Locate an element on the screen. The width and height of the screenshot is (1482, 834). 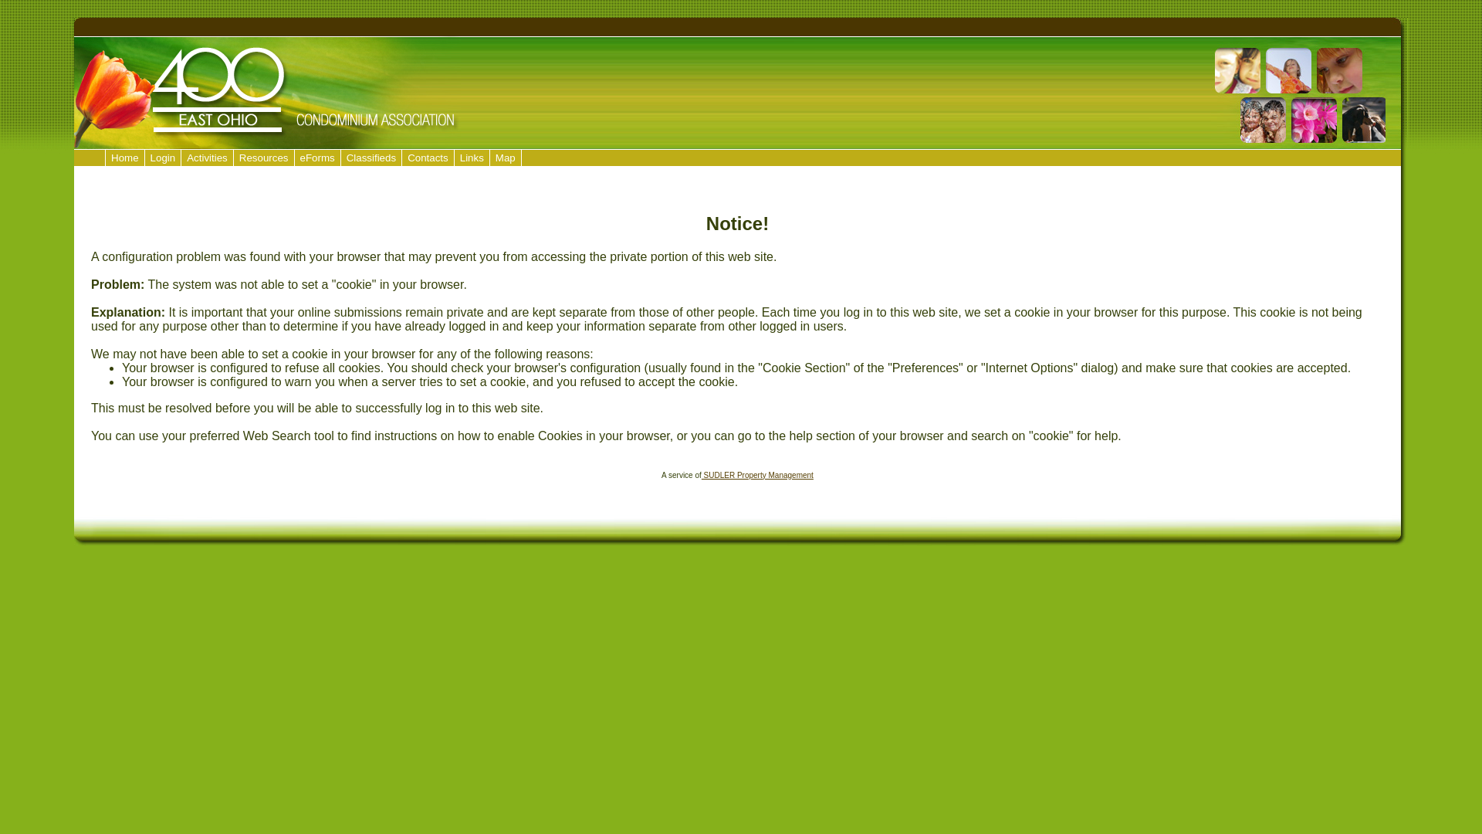
Login is located at coordinates (164, 158).